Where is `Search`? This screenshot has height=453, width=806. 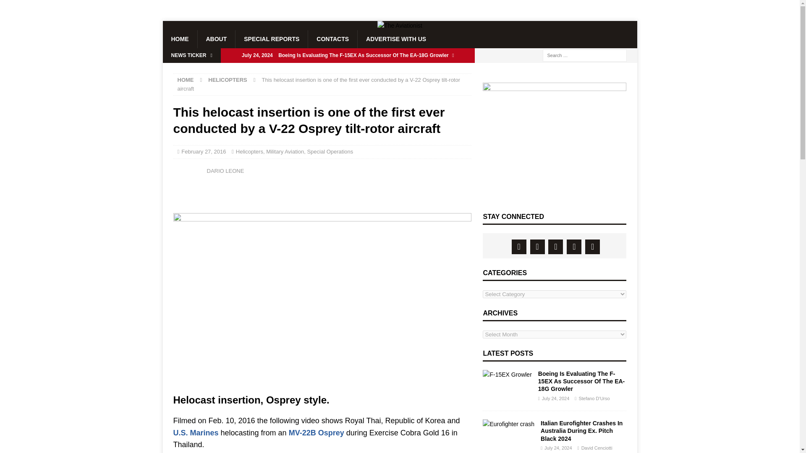
Search is located at coordinates (31, 7).